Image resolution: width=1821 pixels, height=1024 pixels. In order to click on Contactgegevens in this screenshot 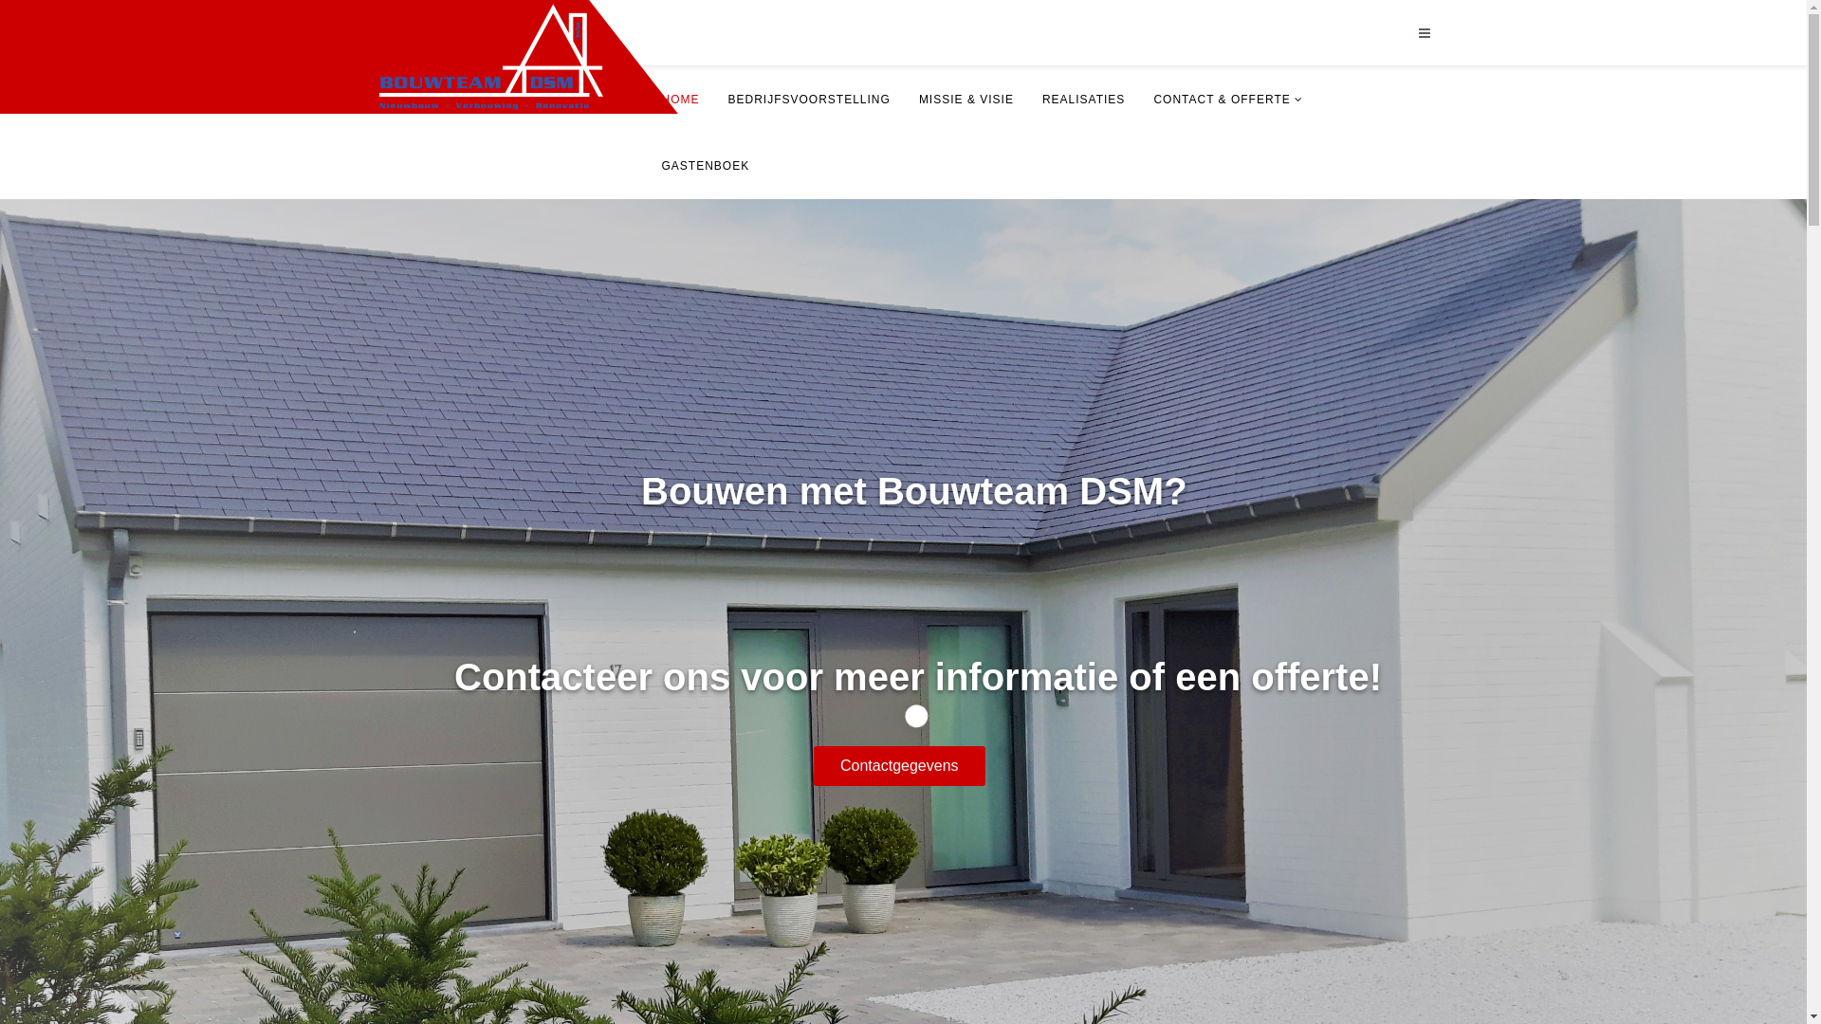, I will do `click(899, 766)`.